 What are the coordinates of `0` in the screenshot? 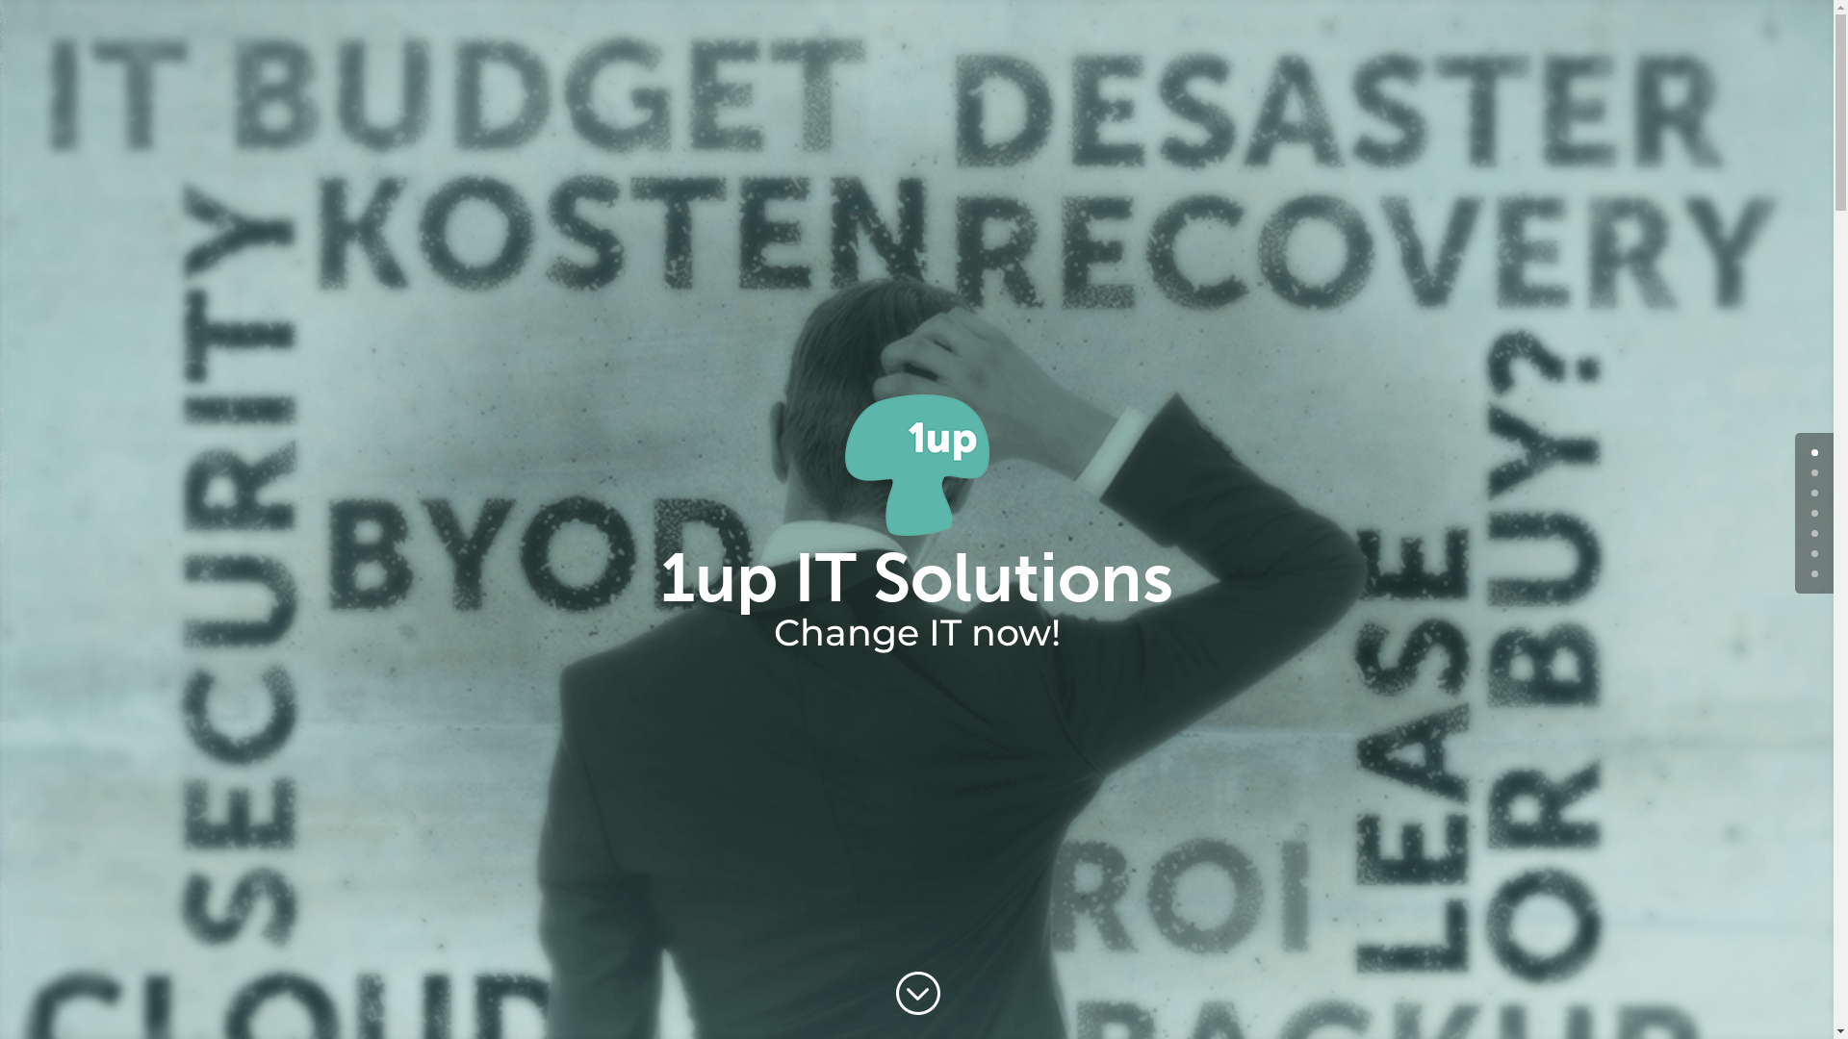 It's located at (1815, 452).